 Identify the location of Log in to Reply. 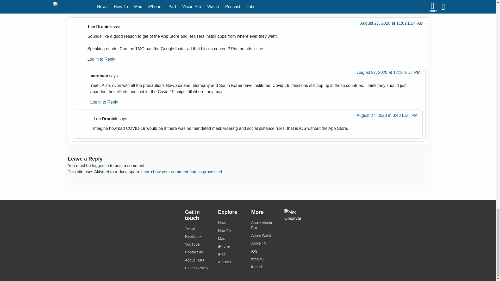
(102, 59).